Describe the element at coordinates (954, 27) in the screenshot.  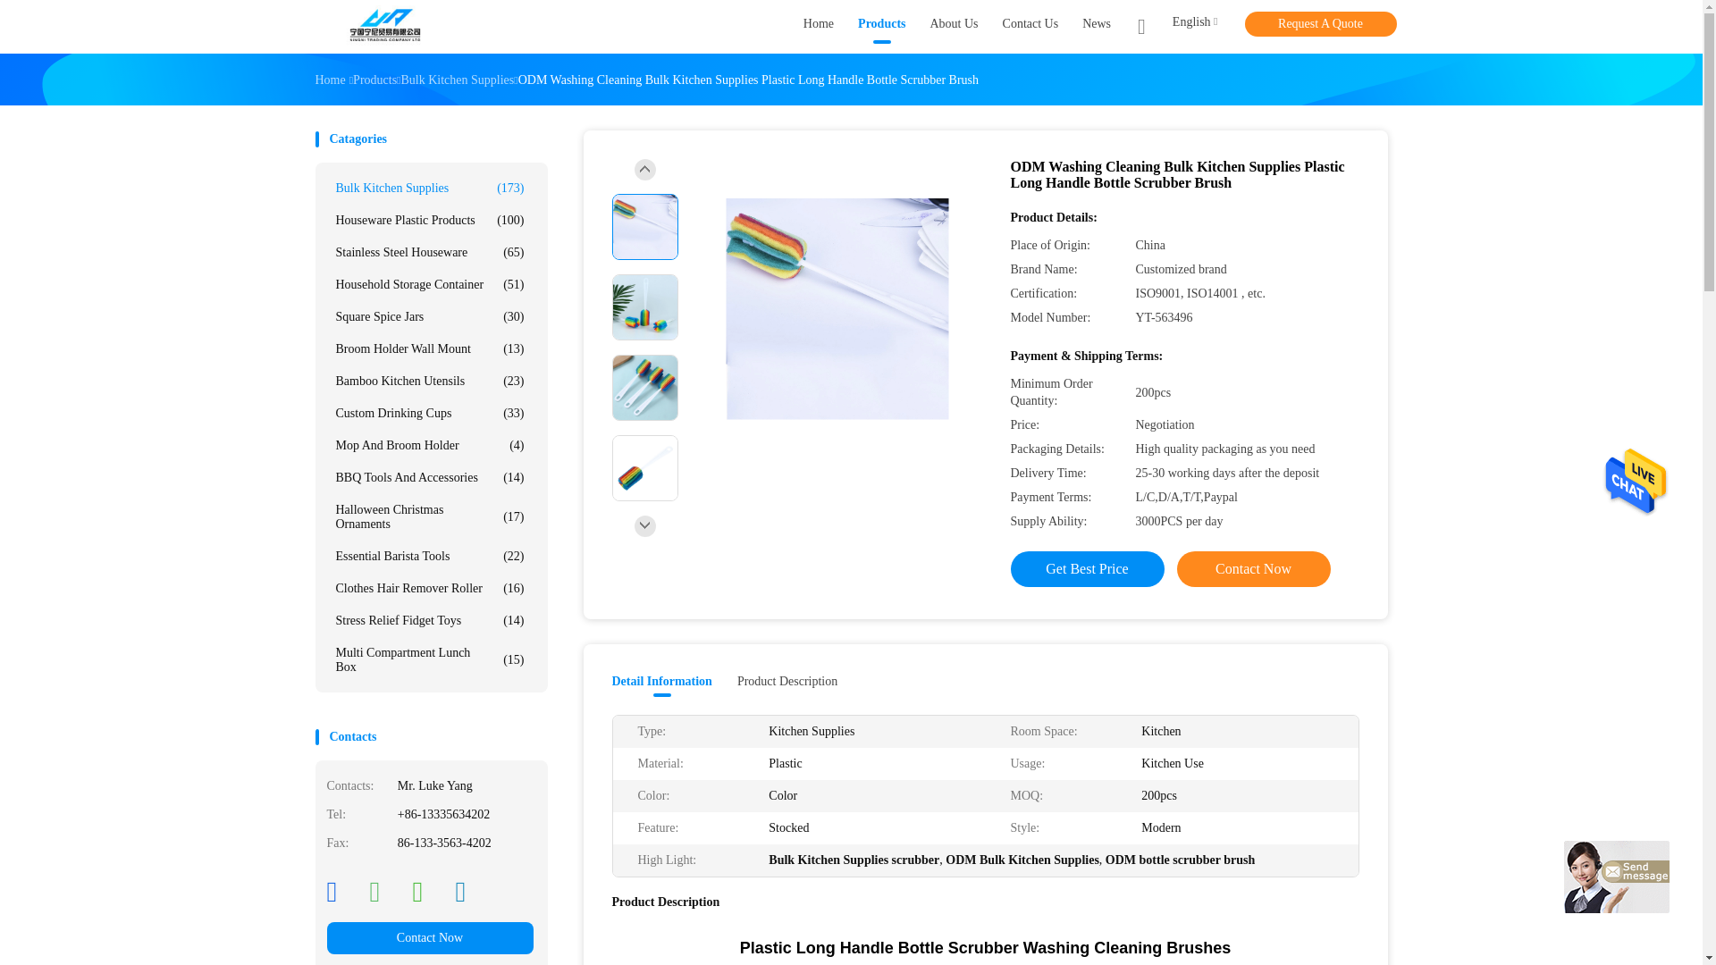
I see `About Us` at that location.